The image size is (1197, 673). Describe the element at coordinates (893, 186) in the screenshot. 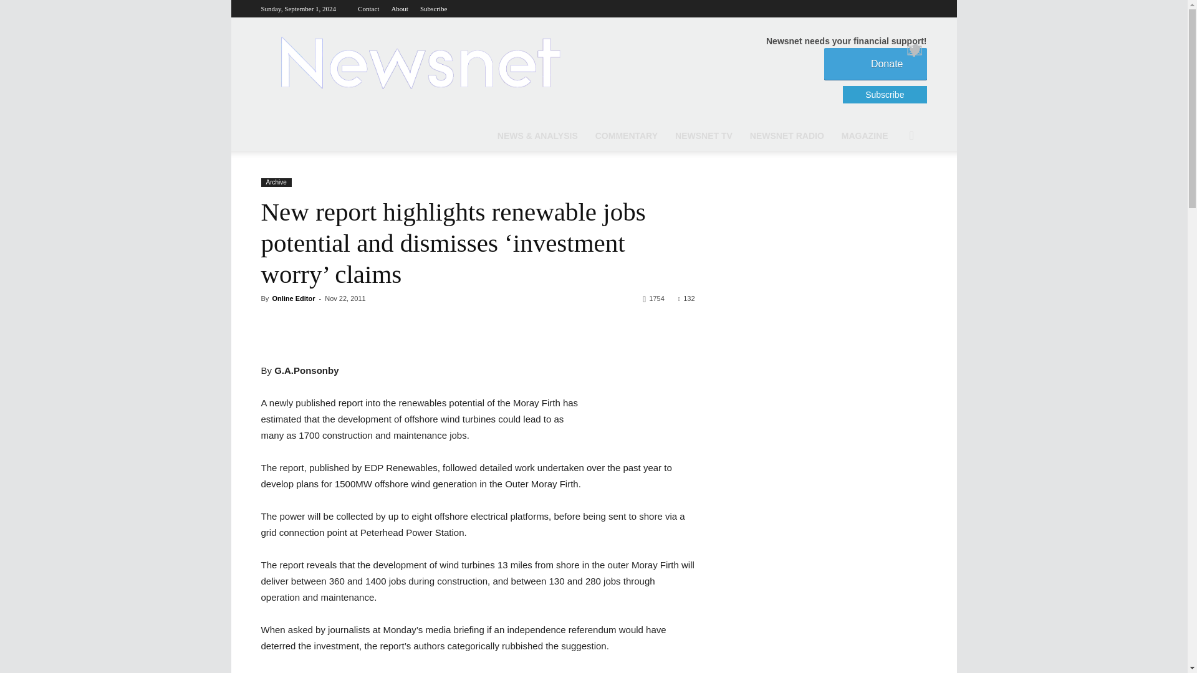

I see `Search` at that location.